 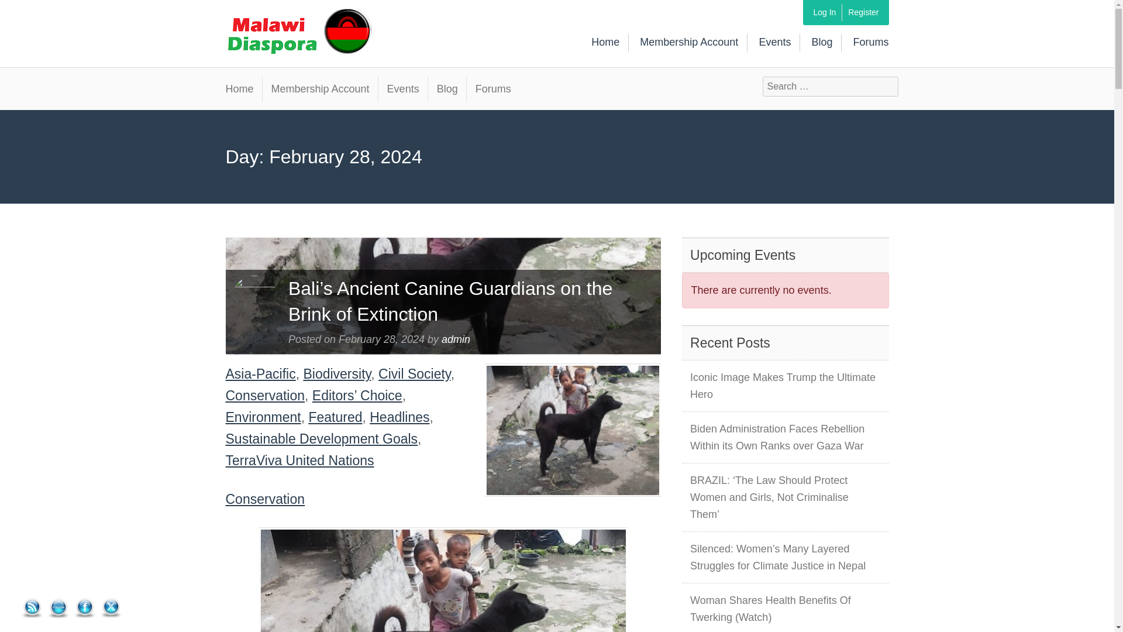 I want to click on View all posts in Opinion, so click(x=266, y=499).